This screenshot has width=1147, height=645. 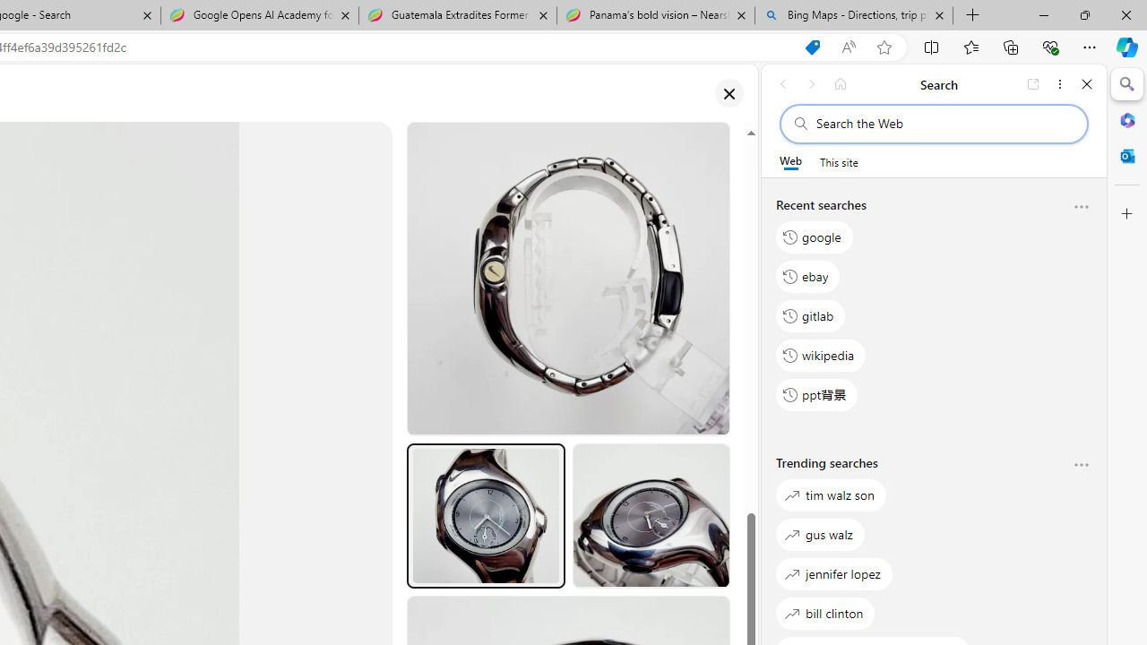 I want to click on You have the best price! Shopping in Microsoft Edge, so click(x=812, y=47).